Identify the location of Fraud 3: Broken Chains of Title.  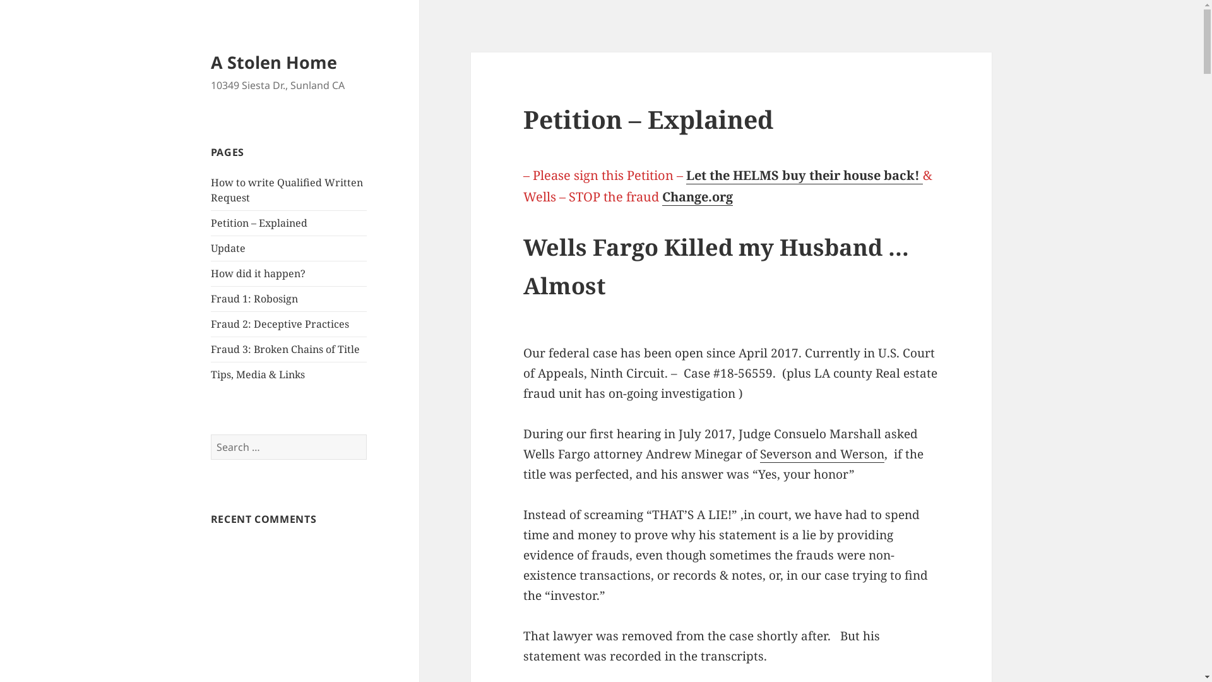
(285, 349).